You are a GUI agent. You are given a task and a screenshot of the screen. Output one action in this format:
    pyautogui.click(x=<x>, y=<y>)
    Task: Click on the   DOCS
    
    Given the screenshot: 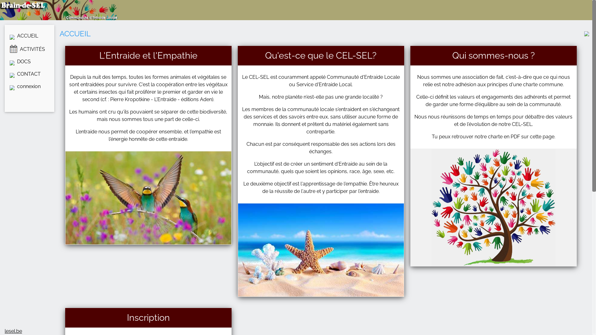 What is the action you would take?
    pyautogui.click(x=29, y=62)
    